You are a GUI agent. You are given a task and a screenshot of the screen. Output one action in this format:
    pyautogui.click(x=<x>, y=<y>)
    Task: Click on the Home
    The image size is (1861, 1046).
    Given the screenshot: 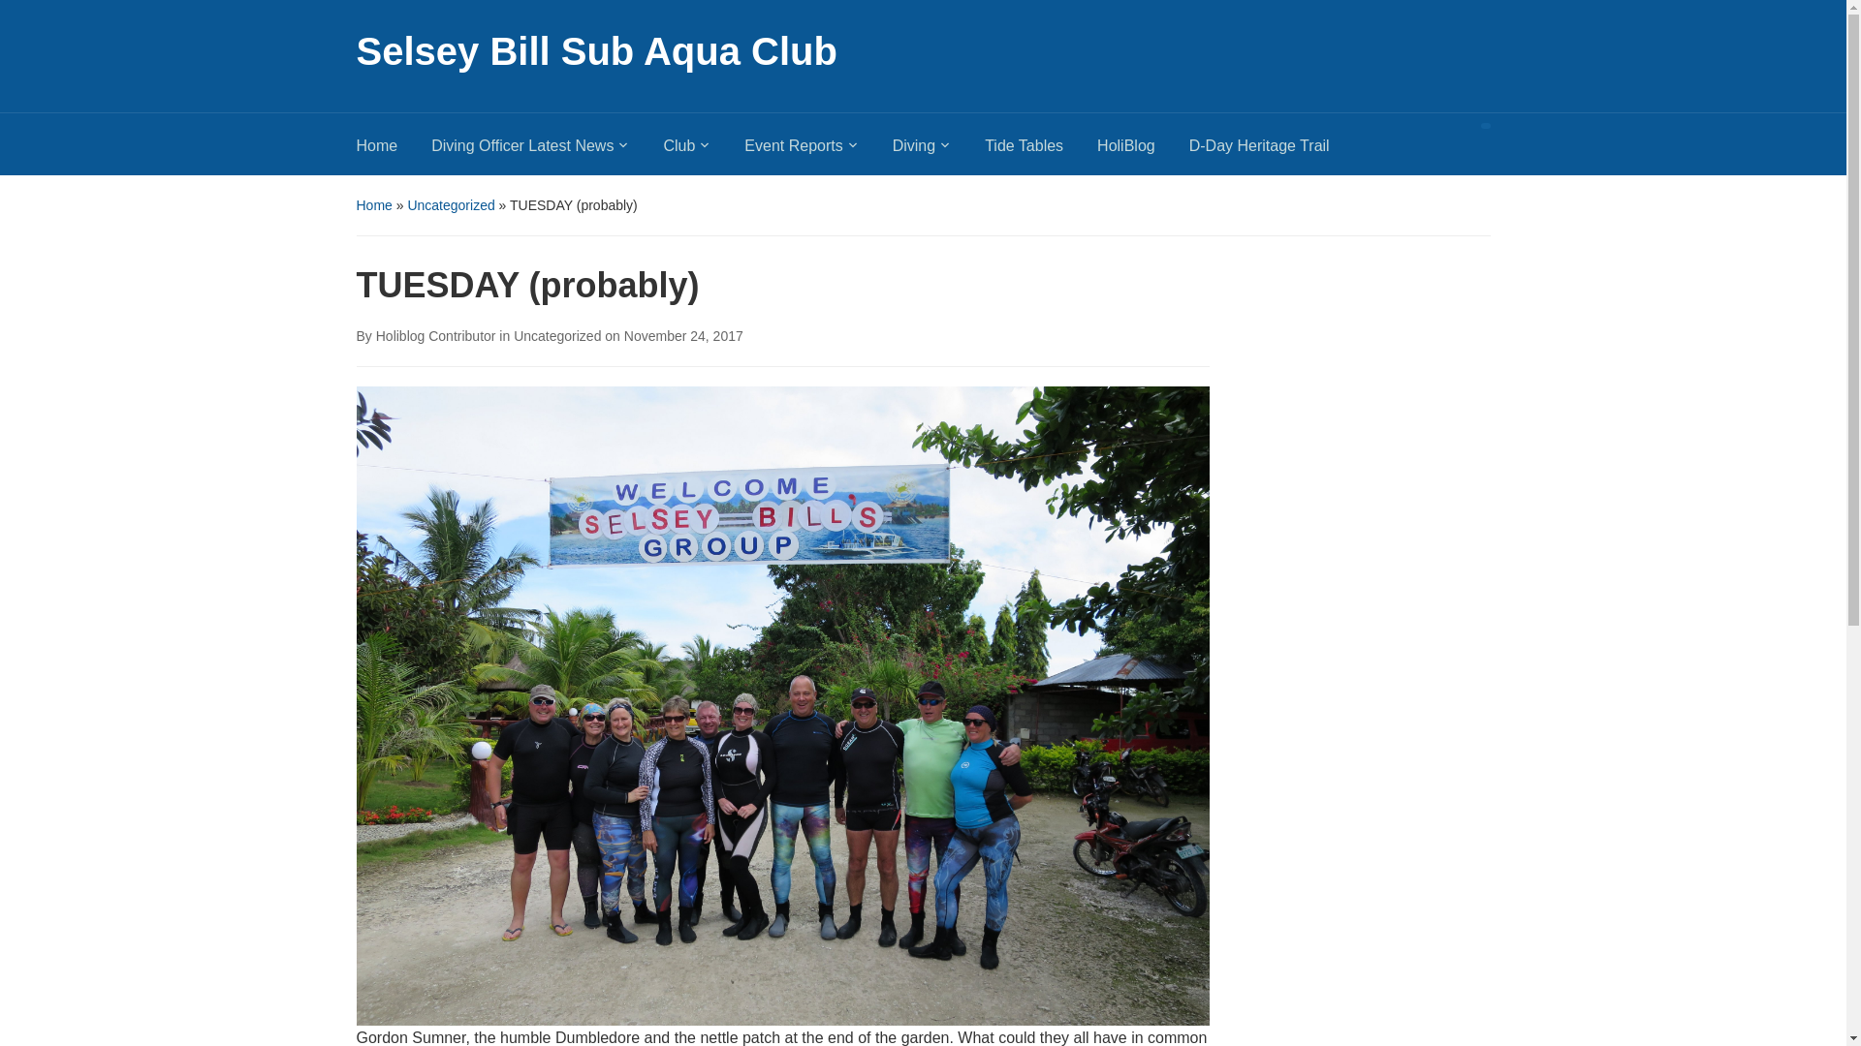 What is the action you would take?
    pyautogui.click(x=394, y=151)
    